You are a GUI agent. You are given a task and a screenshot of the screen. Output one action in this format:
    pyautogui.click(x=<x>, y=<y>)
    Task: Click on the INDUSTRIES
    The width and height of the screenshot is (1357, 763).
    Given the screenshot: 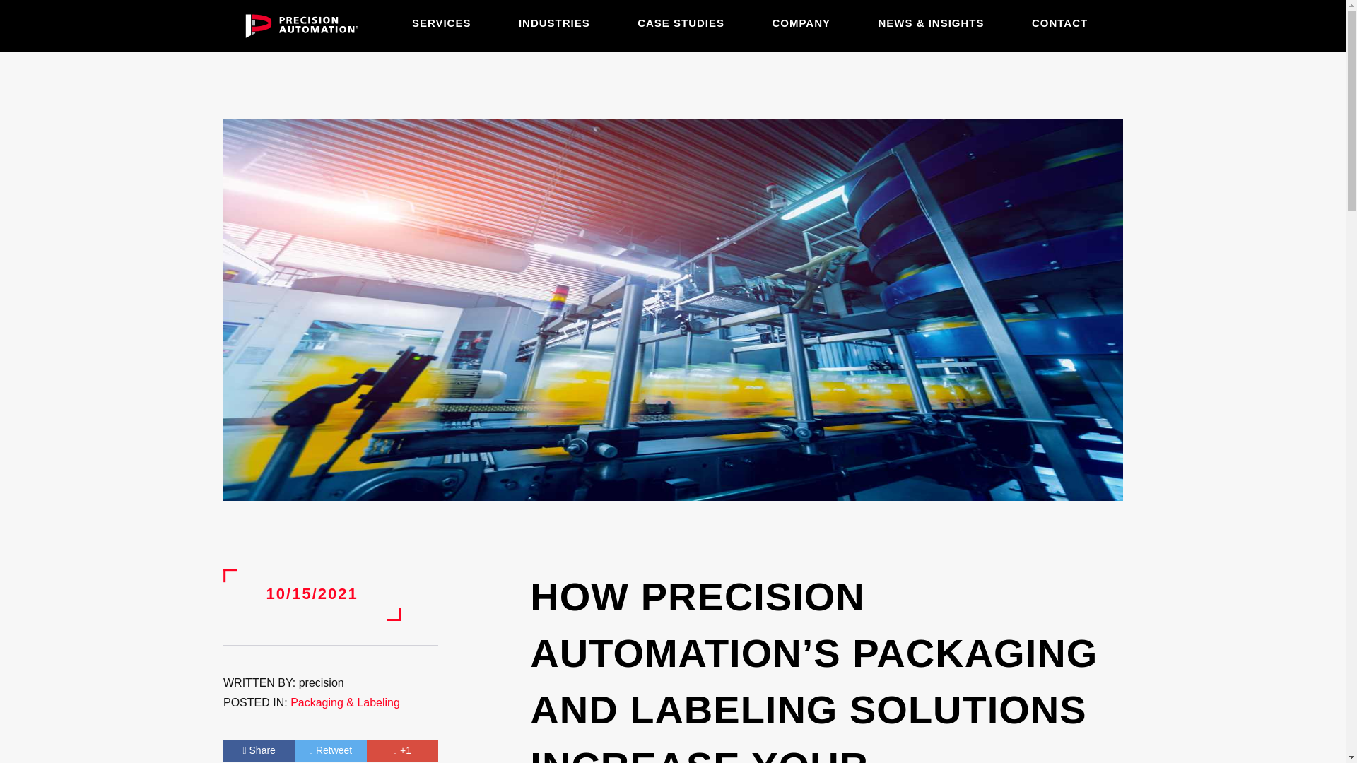 What is the action you would take?
    pyautogui.click(x=554, y=23)
    